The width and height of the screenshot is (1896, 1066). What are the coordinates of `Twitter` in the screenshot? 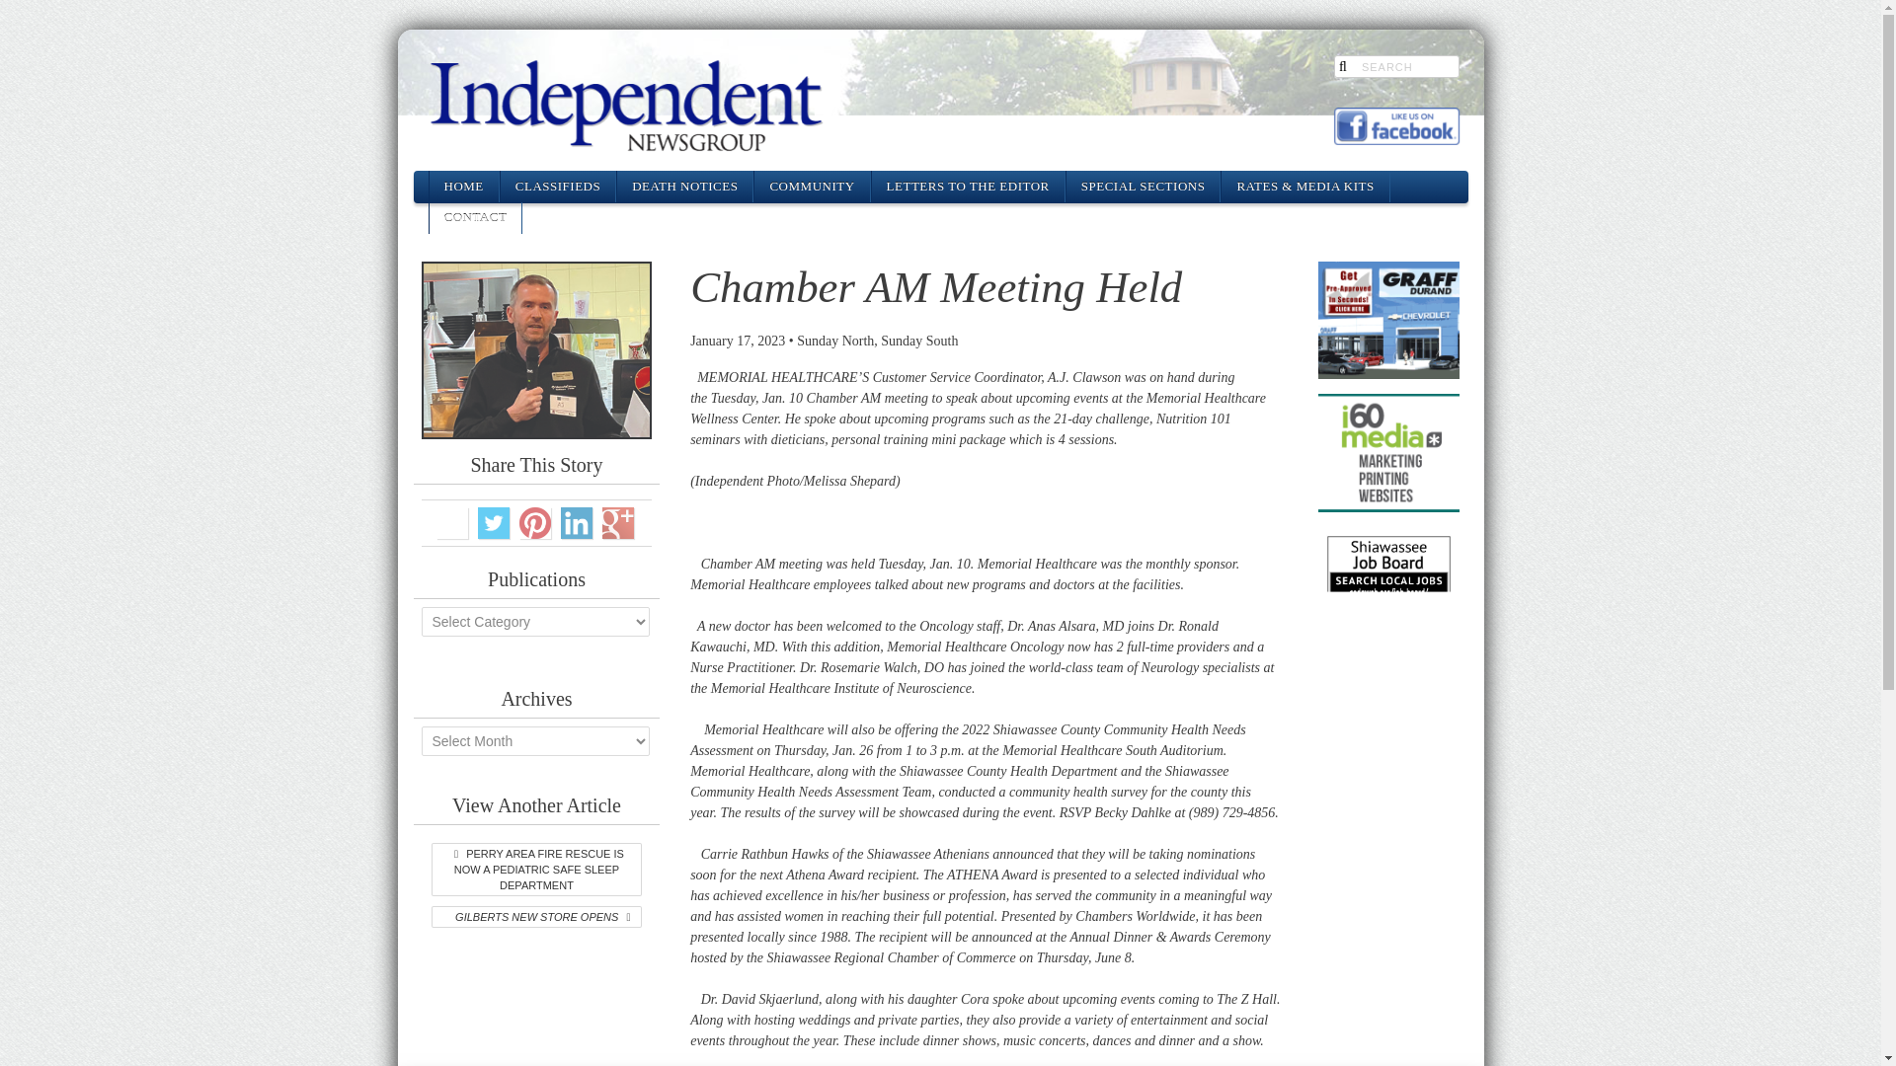 It's located at (494, 523).